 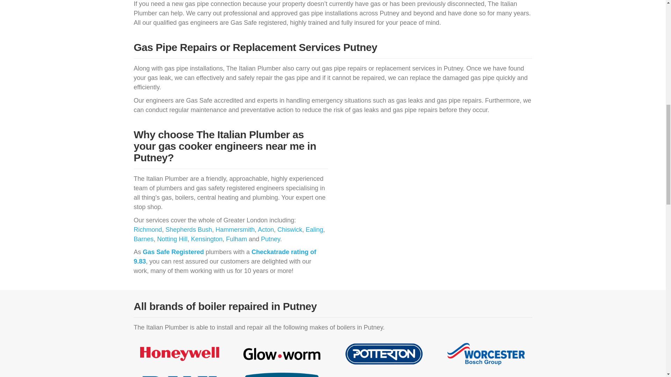 What do you see at coordinates (179, 354) in the screenshot?
I see `Boiler Repairs Putney` at bounding box center [179, 354].